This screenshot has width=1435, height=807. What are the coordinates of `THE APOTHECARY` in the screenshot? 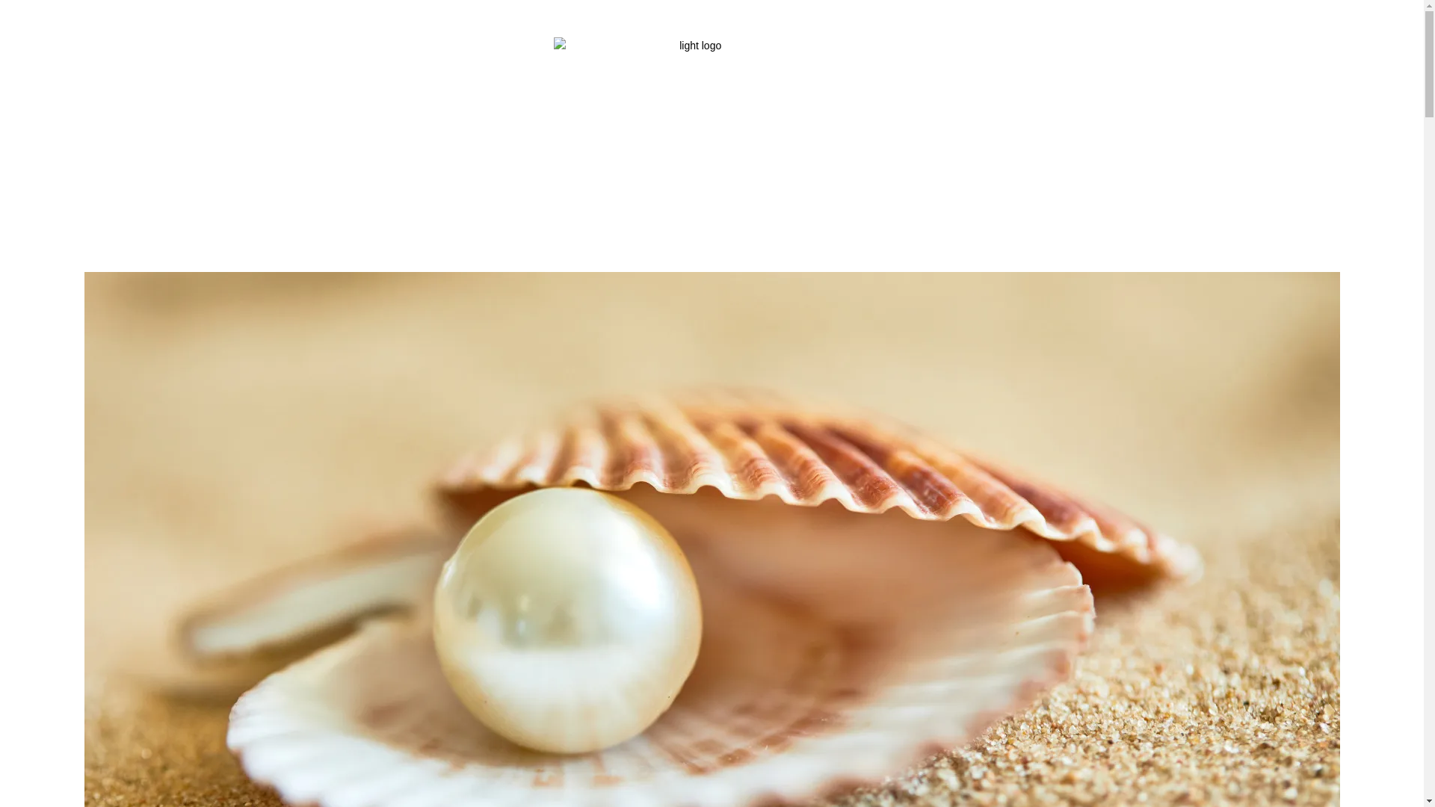 It's located at (692, 214).